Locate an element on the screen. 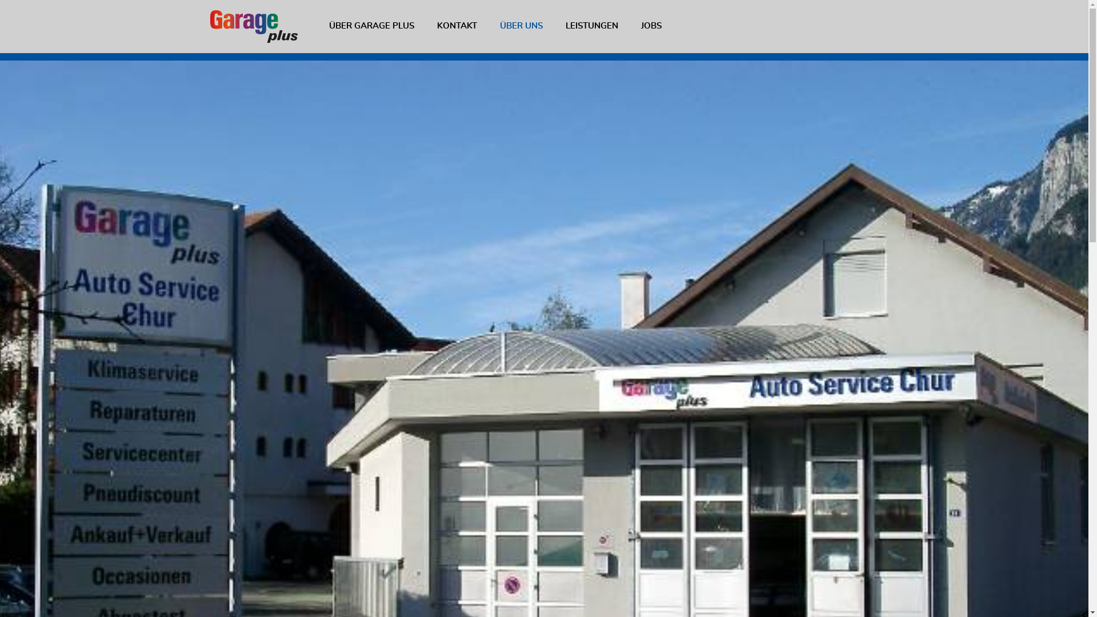 The image size is (1097, 617). KONTAKT is located at coordinates (457, 26).